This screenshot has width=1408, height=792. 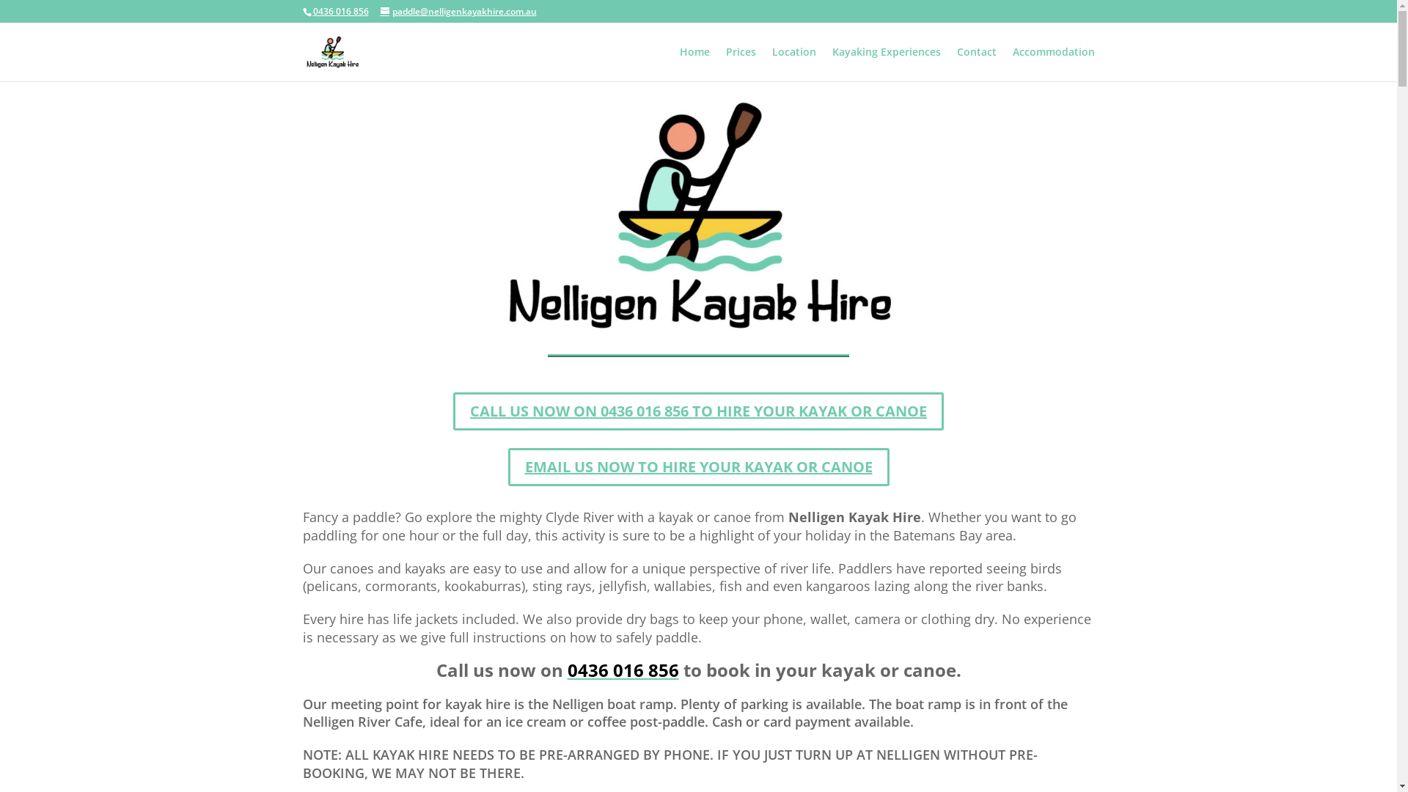 I want to click on Contact, so click(x=976, y=65).